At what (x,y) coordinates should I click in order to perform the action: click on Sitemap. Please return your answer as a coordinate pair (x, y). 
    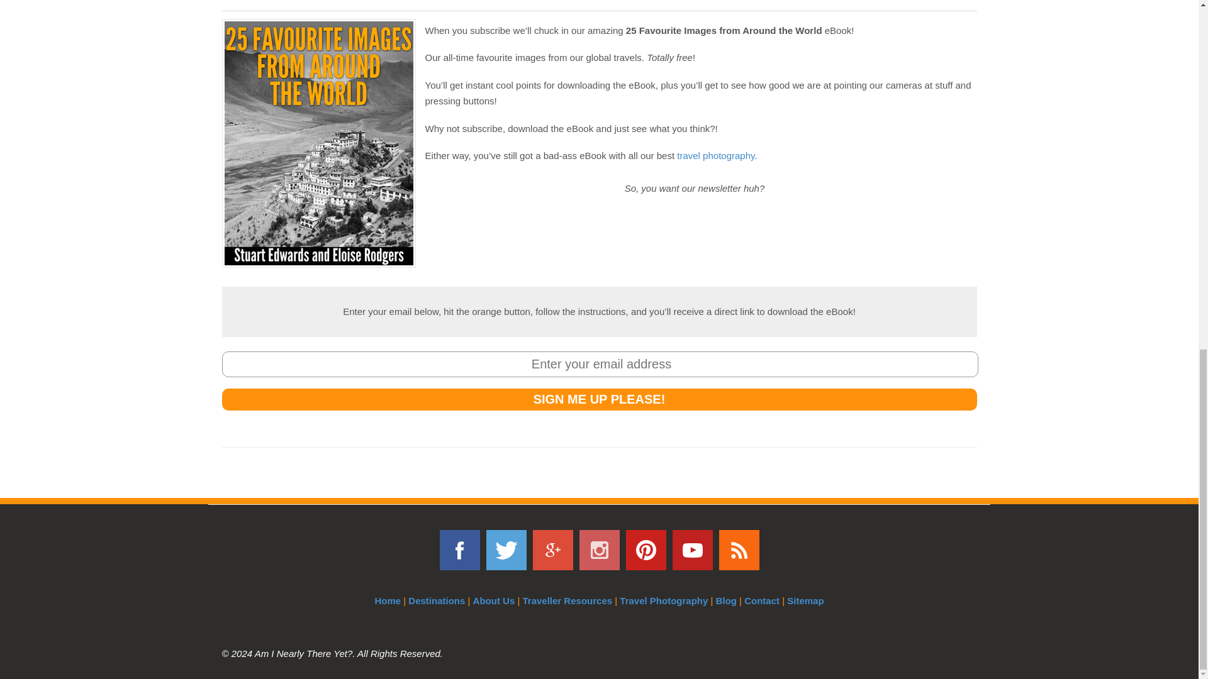
    Looking at the image, I should click on (805, 601).